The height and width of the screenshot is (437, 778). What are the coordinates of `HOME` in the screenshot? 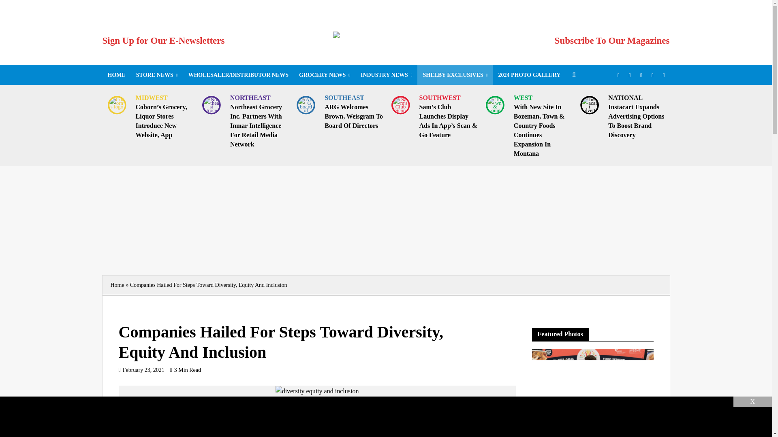 It's located at (116, 75).